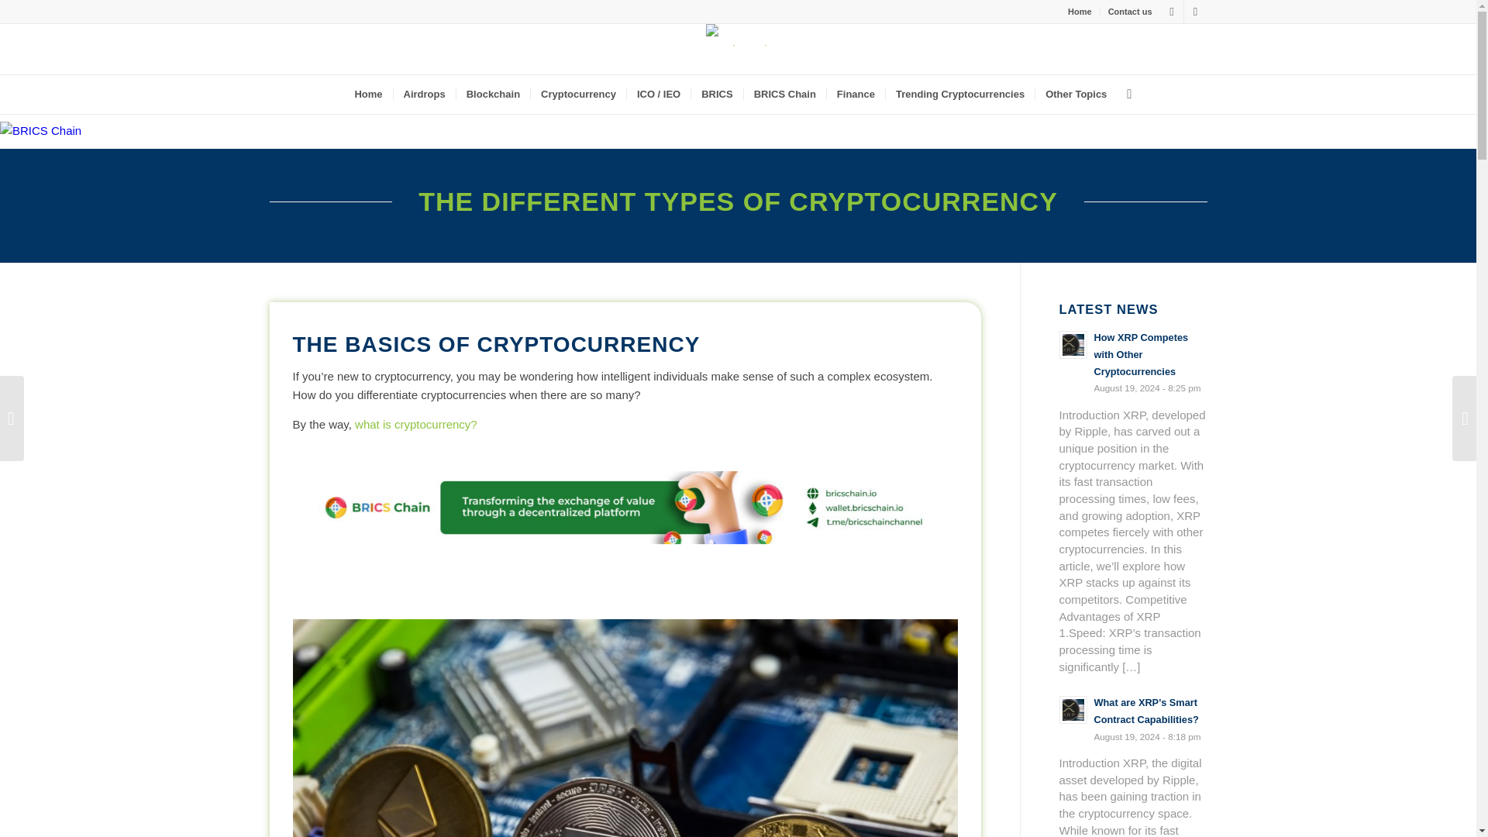 This screenshot has width=1488, height=837. What do you see at coordinates (367, 95) in the screenshot?
I see `Home` at bounding box center [367, 95].